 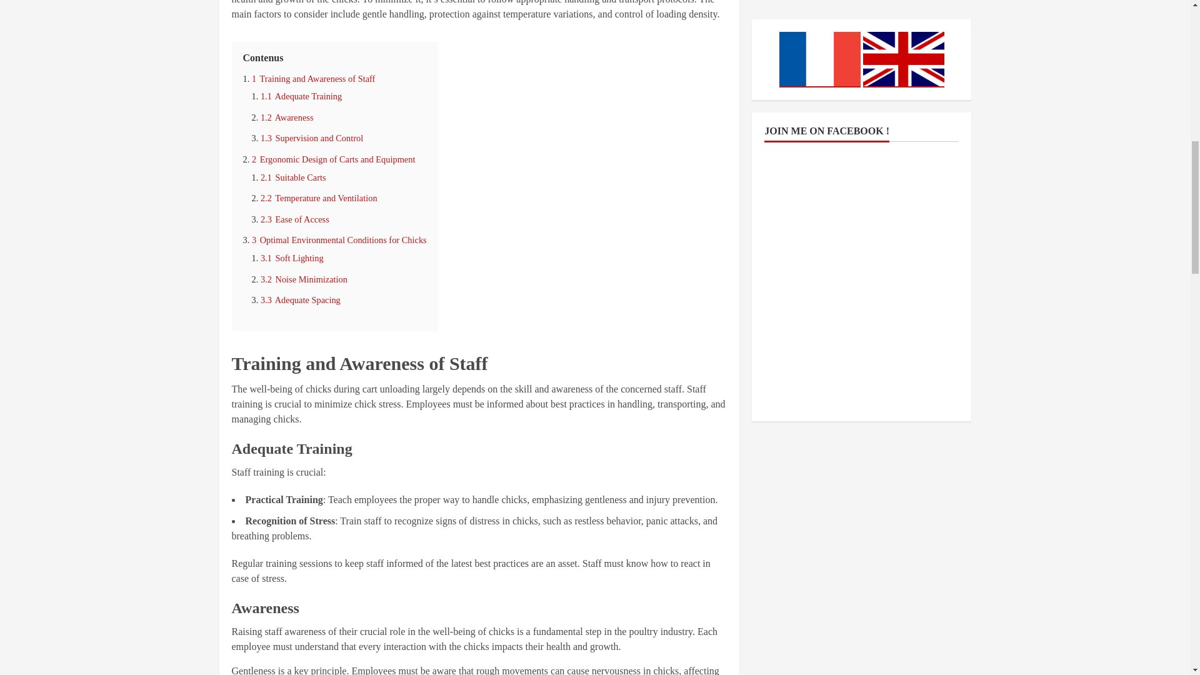 I want to click on 1.3 Supervision and Control, so click(x=311, y=137).